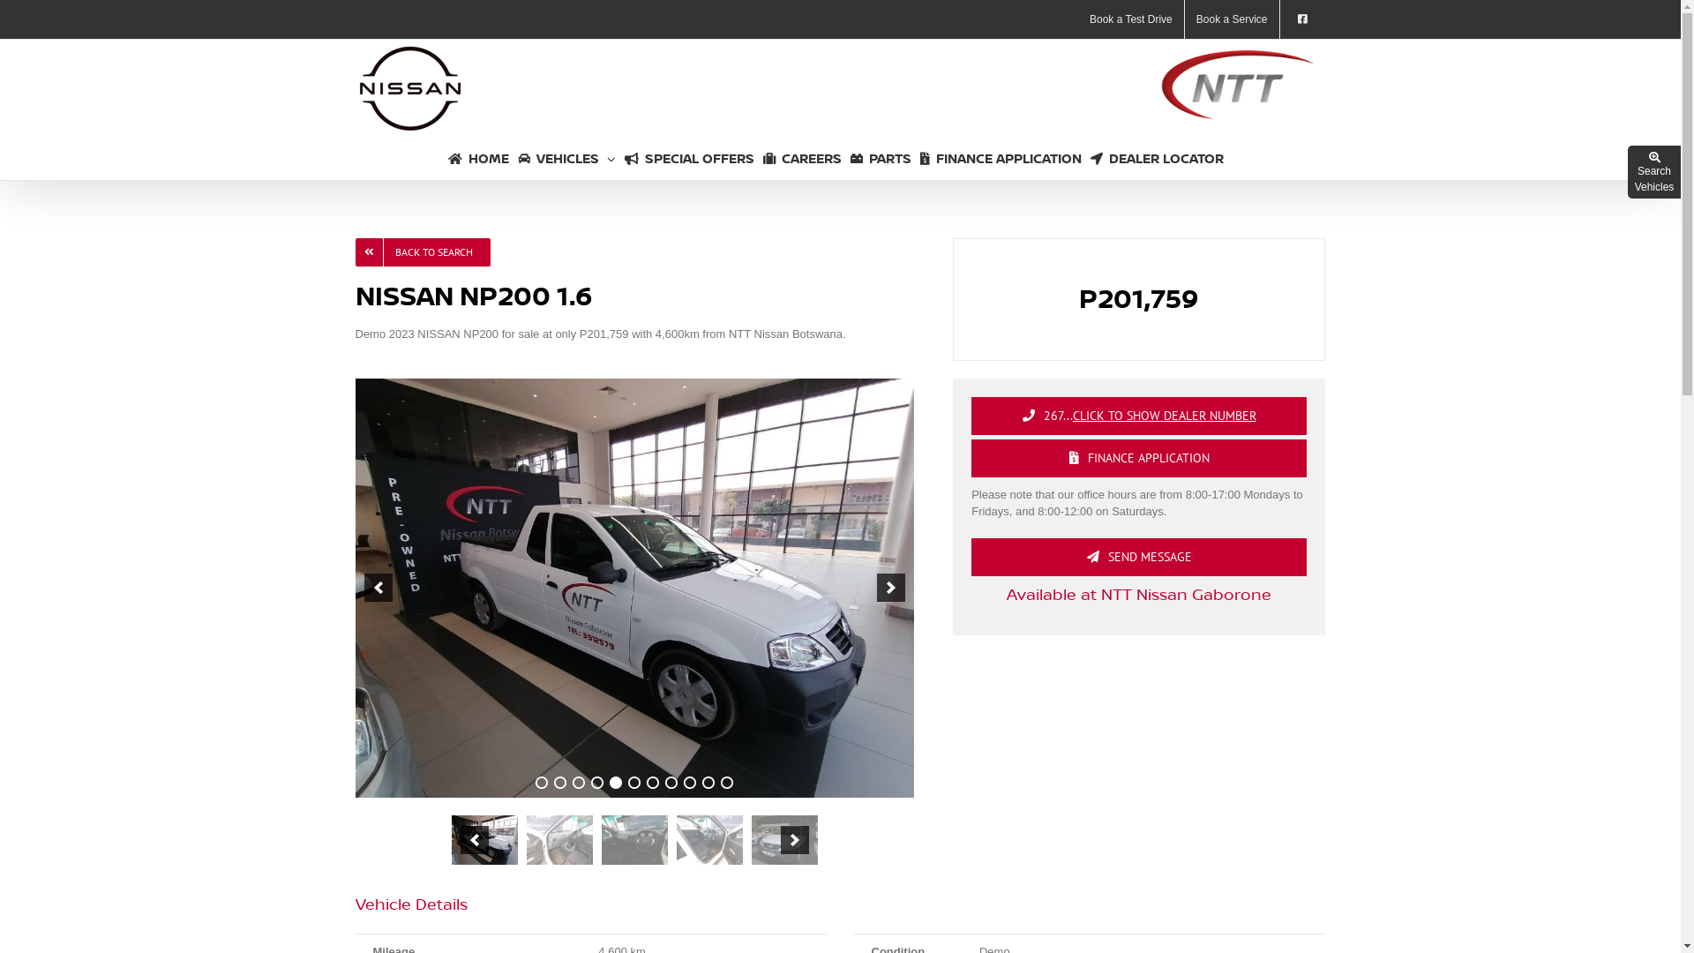  What do you see at coordinates (566, 158) in the screenshot?
I see `VEHICLES` at bounding box center [566, 158].